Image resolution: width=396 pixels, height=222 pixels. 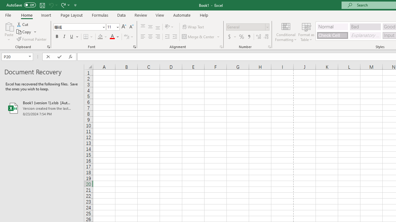 I want to click on Format as Table, so click(x=306, y=31).